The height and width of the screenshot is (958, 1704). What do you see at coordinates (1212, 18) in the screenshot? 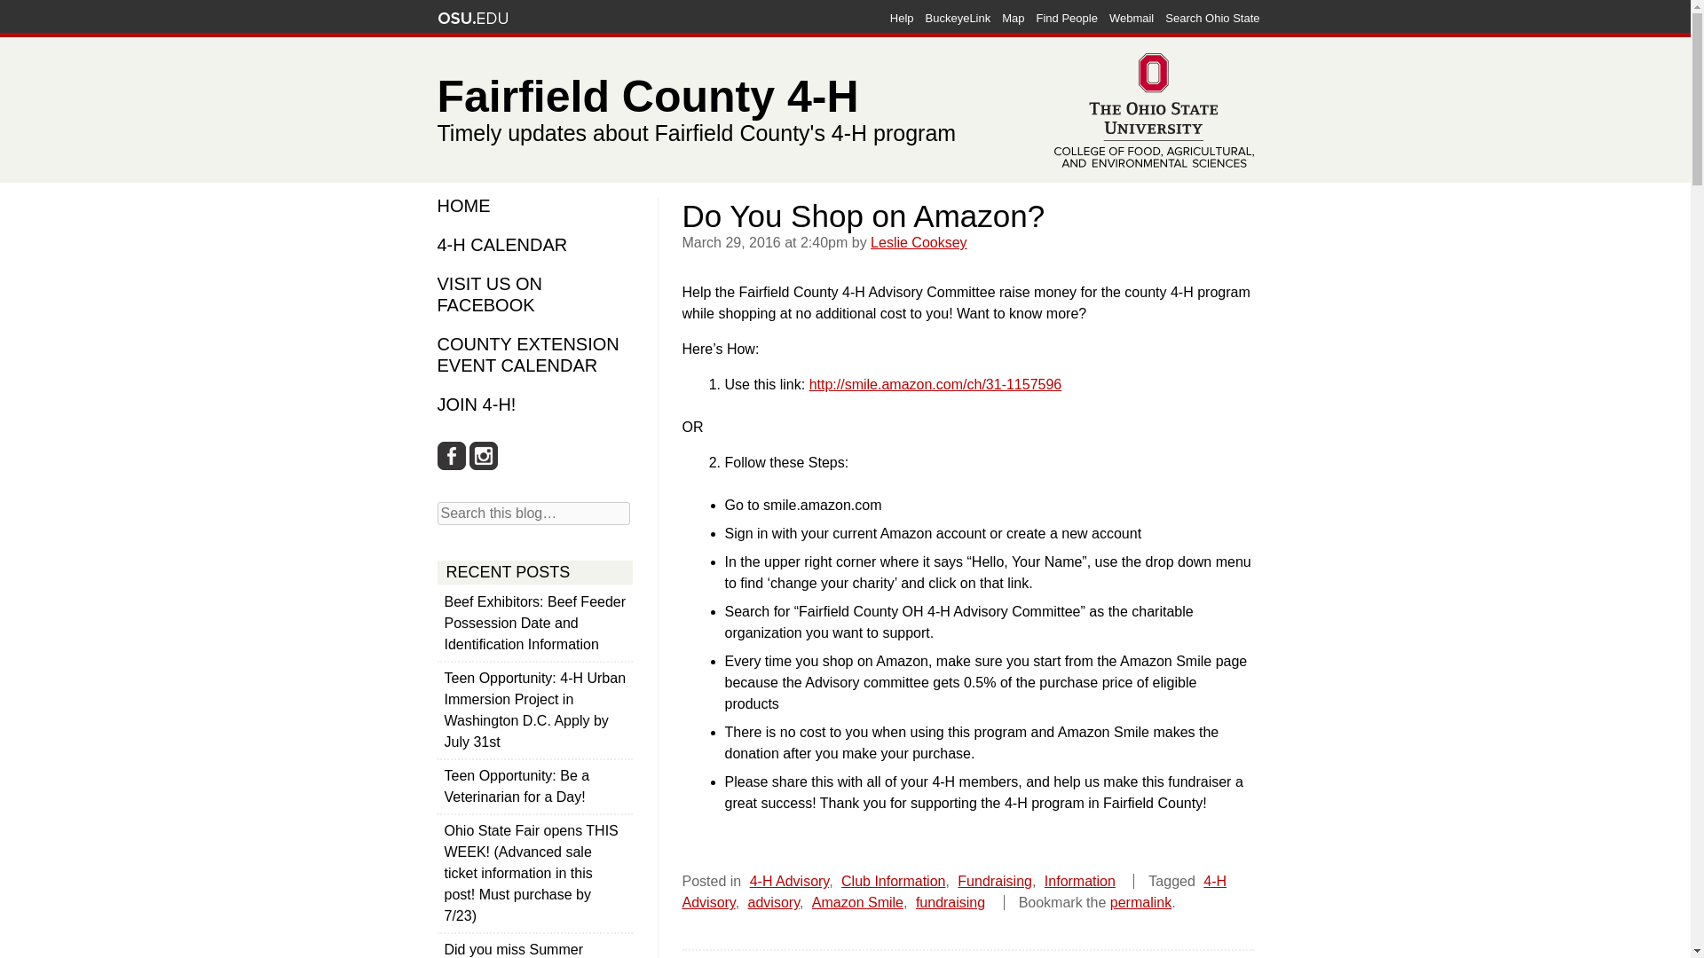
I see `Search Ohio State` at bounding box center [1212, 18].